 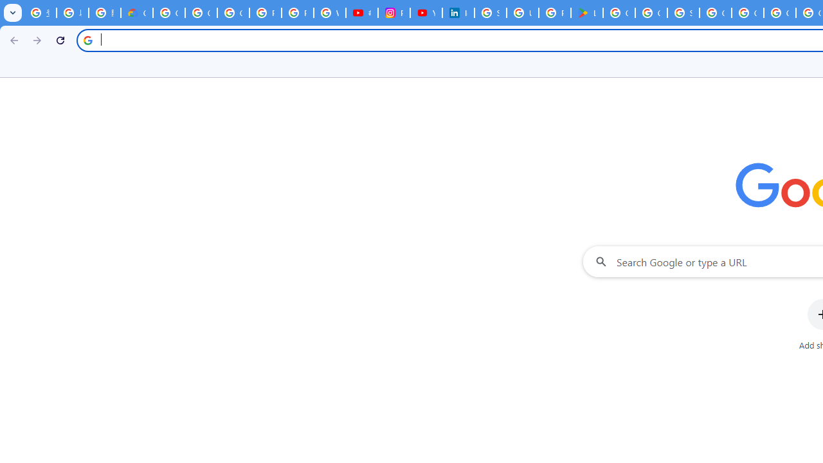 What do you see at coordinates (297, 13) in the screenshot?
I see `Privacy Help Center - Policies Help` at bounding box center [297, 13].